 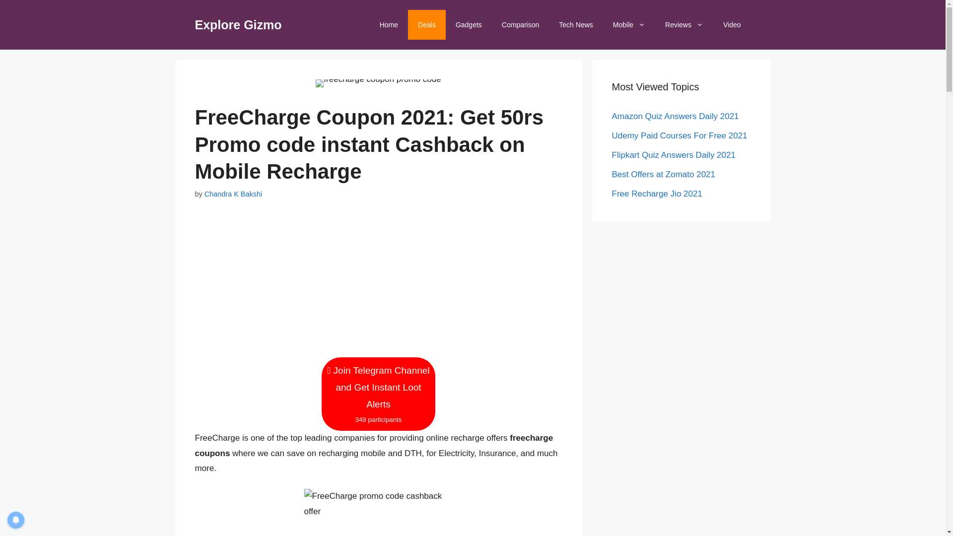 What do you see at coordinates (679, 135) in the screenshot?
I see `Udemy Paid Courses For Free 2021` at bounding box center [679, 135].